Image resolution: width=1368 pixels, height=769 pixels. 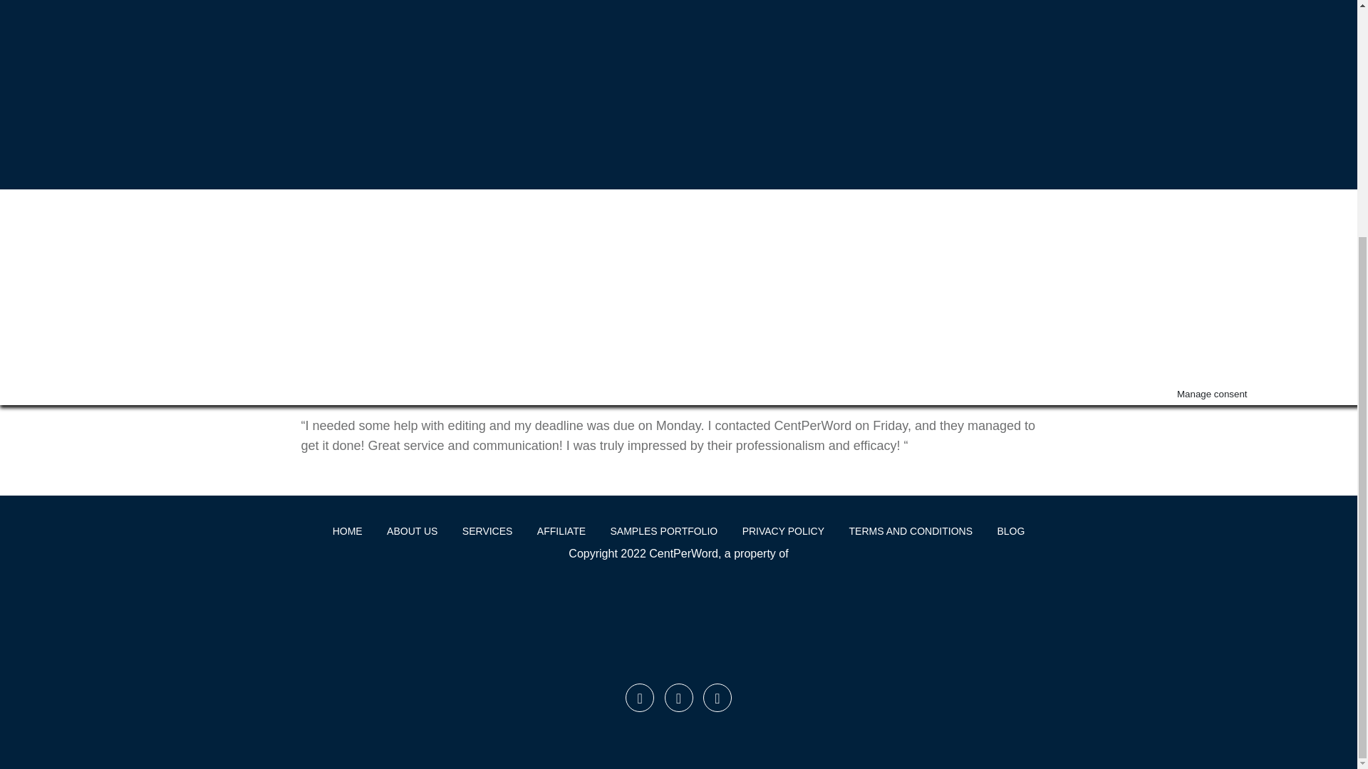 I want to click on SAMPLES PORTFOLIO, so click(x=664, y=530).